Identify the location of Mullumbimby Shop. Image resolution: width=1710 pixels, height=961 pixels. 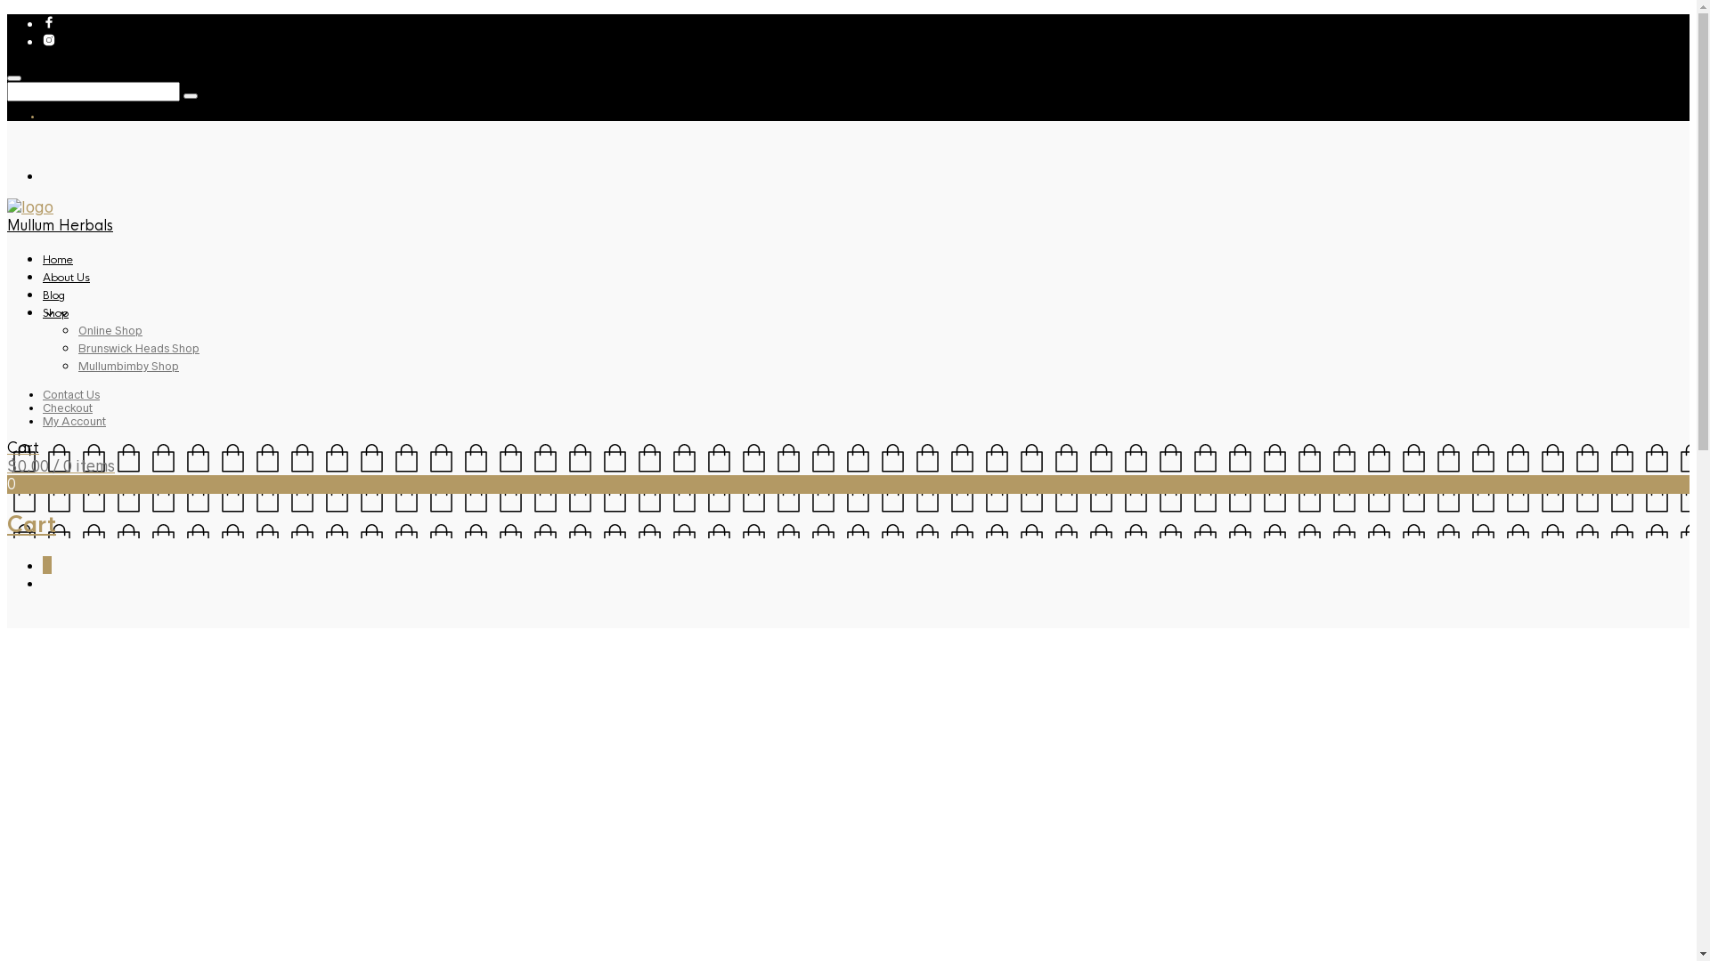
(128, 367).